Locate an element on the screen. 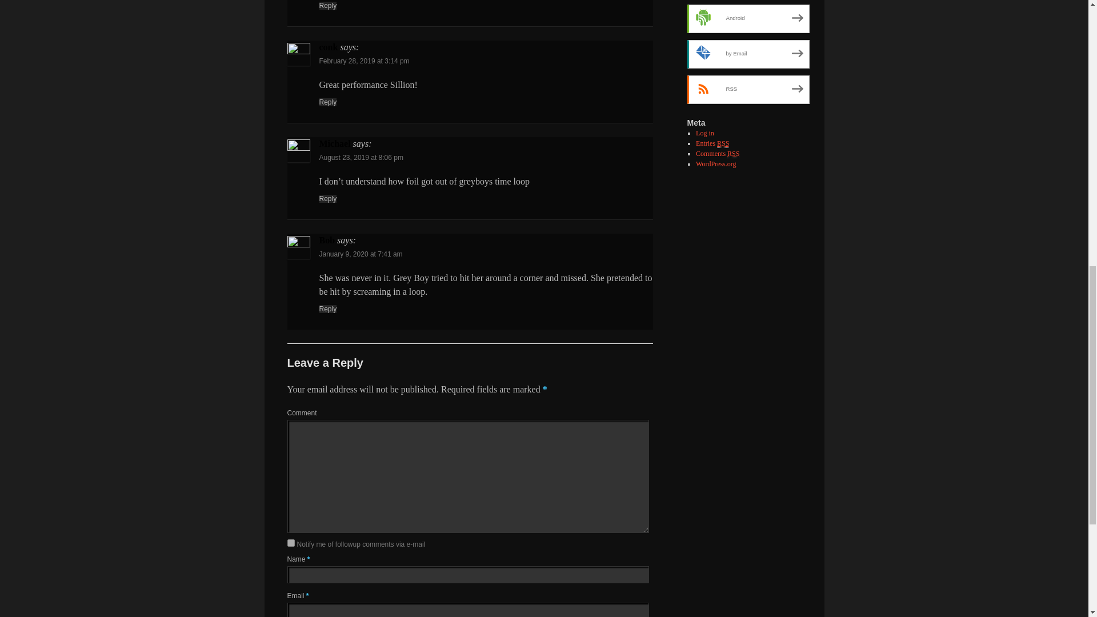  Reply is located at coordinates (328, 102).